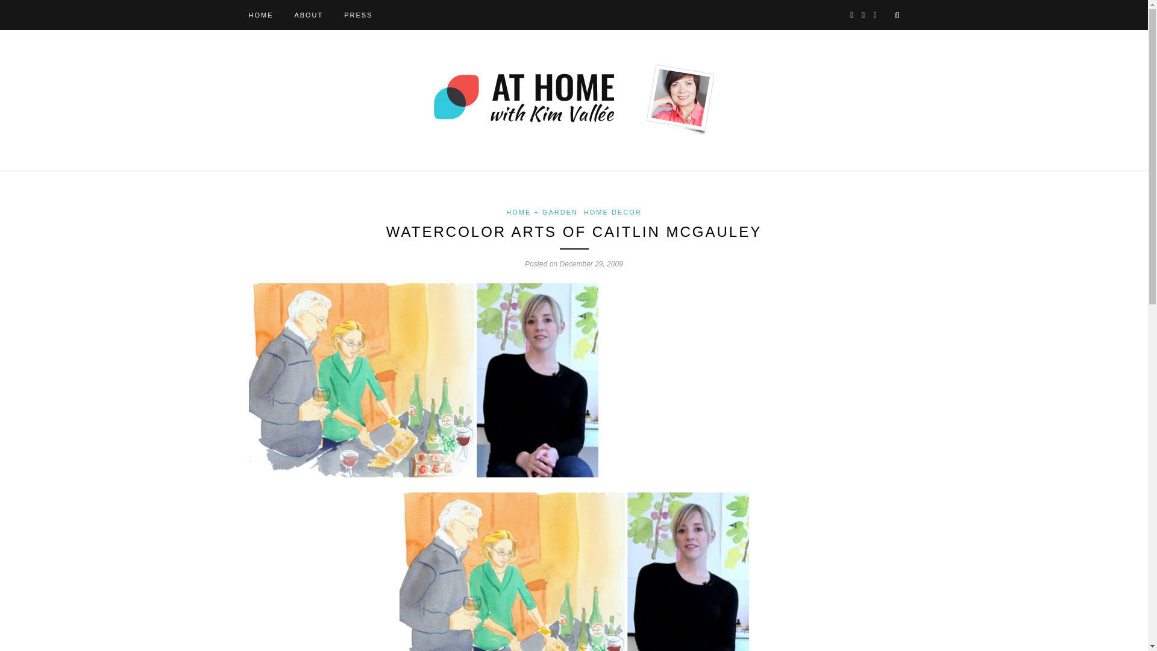 Image resolution: width=1157 pixels, height=651 pixels. I want to click on HOME DECOR, so click(613, 212).